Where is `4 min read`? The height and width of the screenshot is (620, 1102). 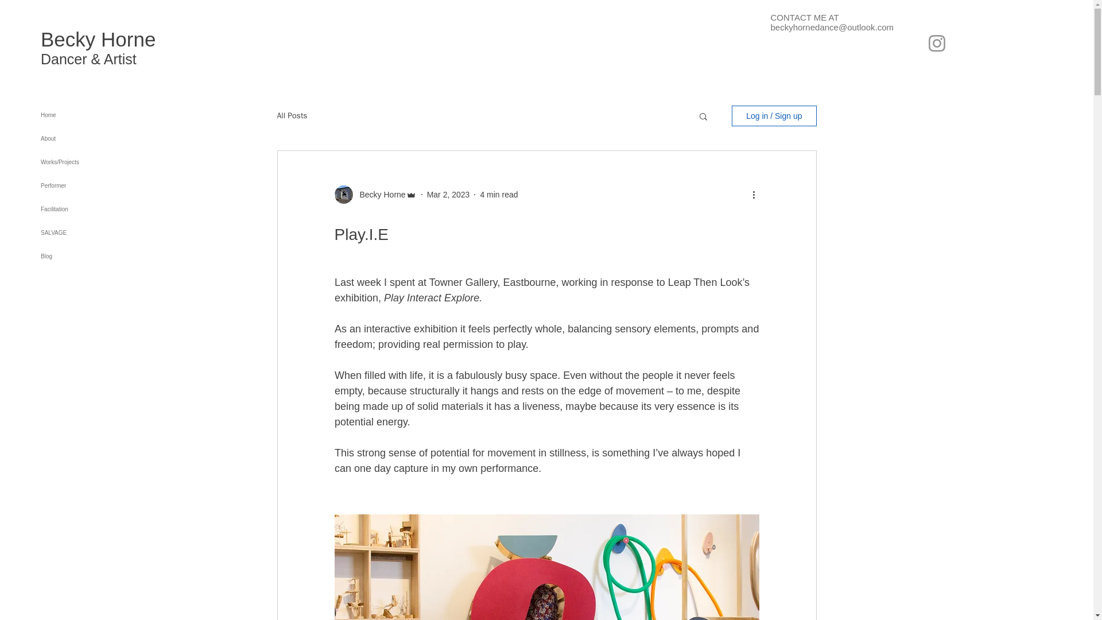 4 min read is located at coordinates (498, 194).